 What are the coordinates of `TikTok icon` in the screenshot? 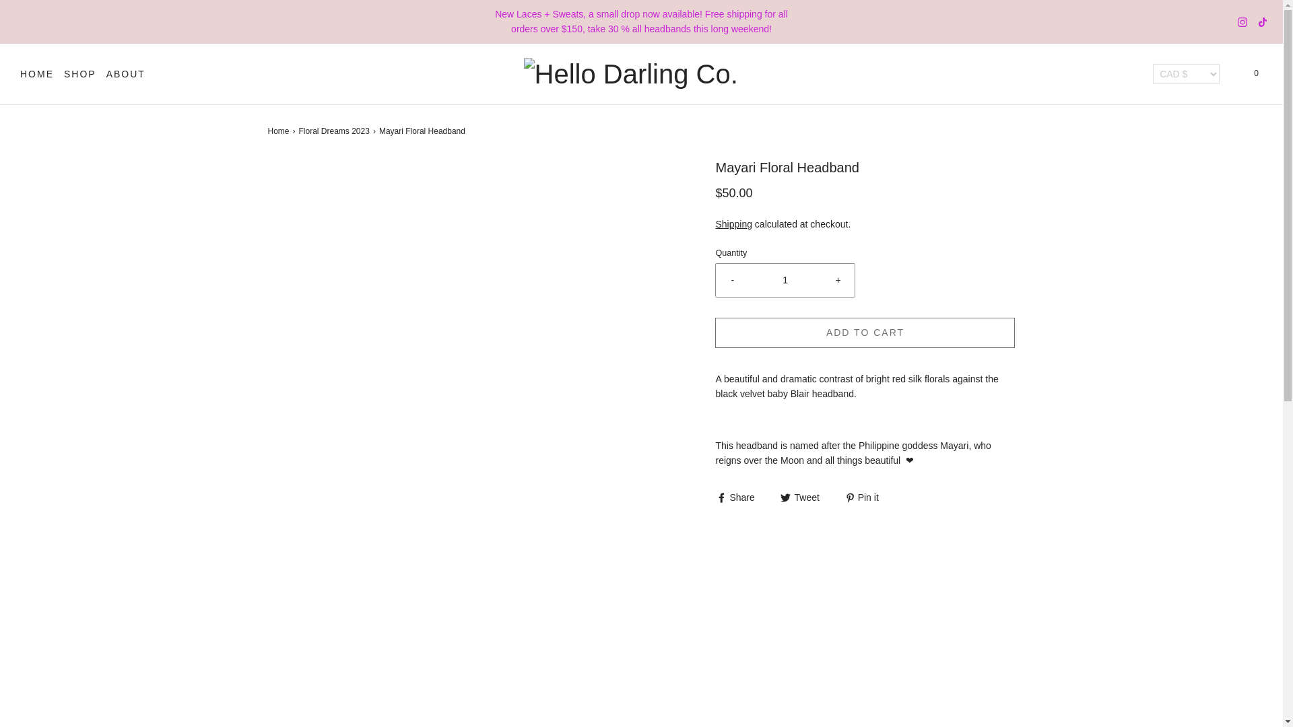 It's located at (1262, 22).